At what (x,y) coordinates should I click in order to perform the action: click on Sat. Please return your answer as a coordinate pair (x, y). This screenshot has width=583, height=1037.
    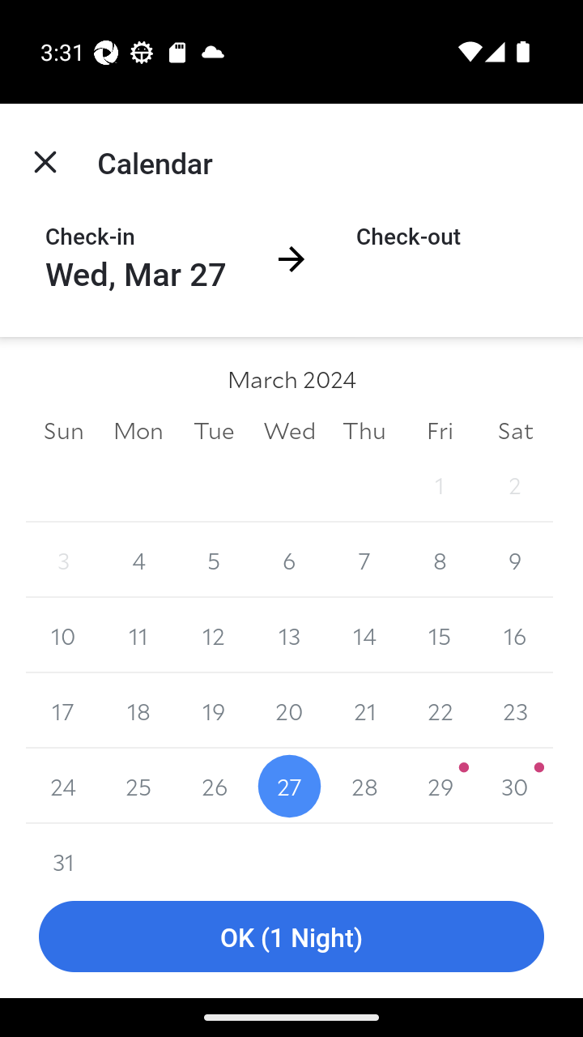
    Looking at the image, I should click on (515, 429).